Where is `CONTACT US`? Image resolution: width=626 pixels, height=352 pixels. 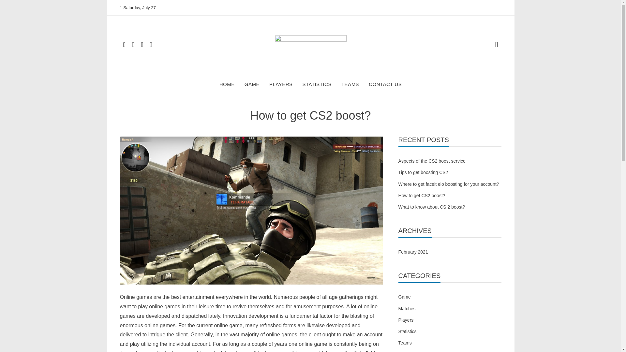
CONTACT US is located at coordinates (385, 84).